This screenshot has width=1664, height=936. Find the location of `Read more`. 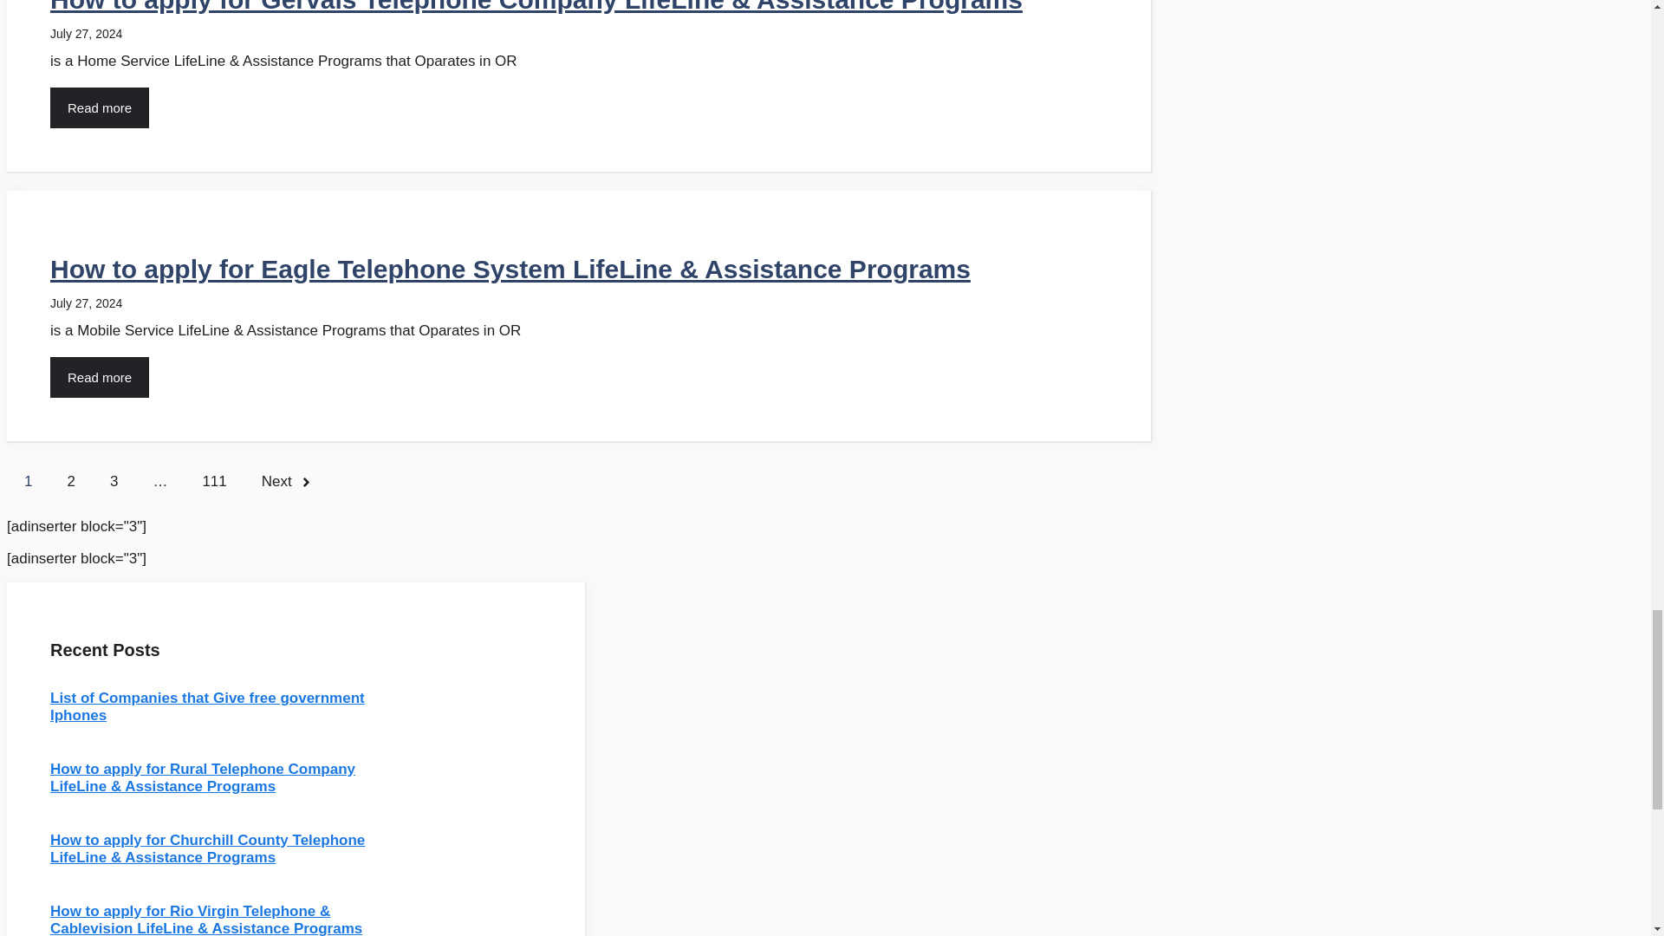

Read more is located at coordinates (99, 377).